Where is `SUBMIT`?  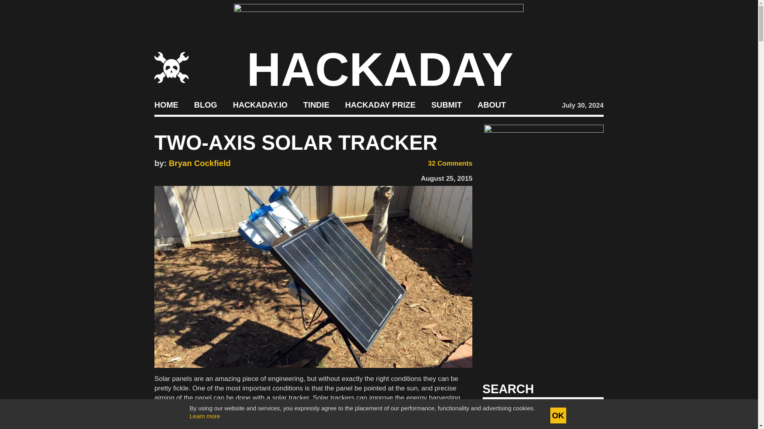 SUBMIT is located at coordinates (446, 105).